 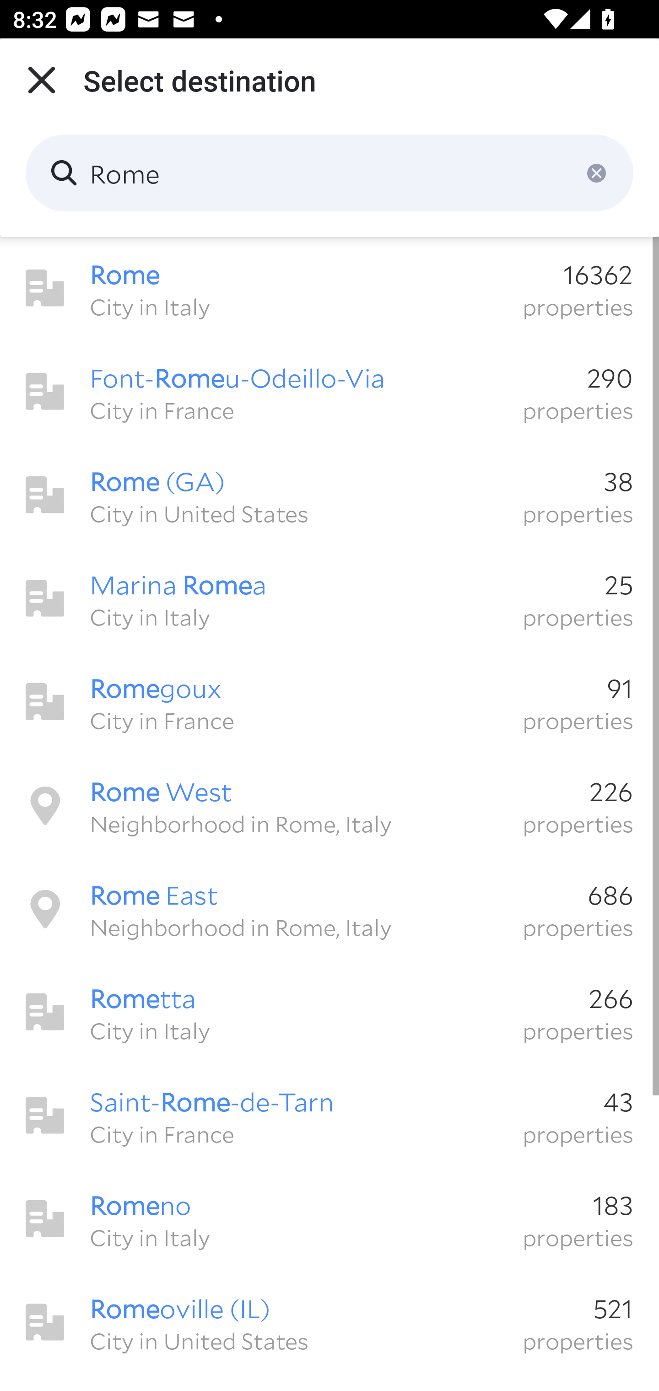 I want to click on Marina Romea 25 City in Italy properties, so click(x=329, y=598).